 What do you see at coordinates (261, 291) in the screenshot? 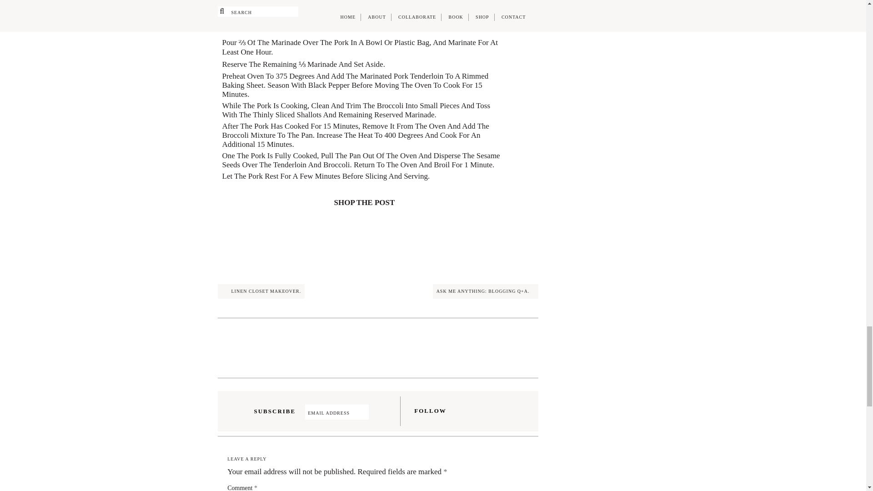
I see `LINEN CLOSET MAKEOVER.` at bounding box center [261, 291].